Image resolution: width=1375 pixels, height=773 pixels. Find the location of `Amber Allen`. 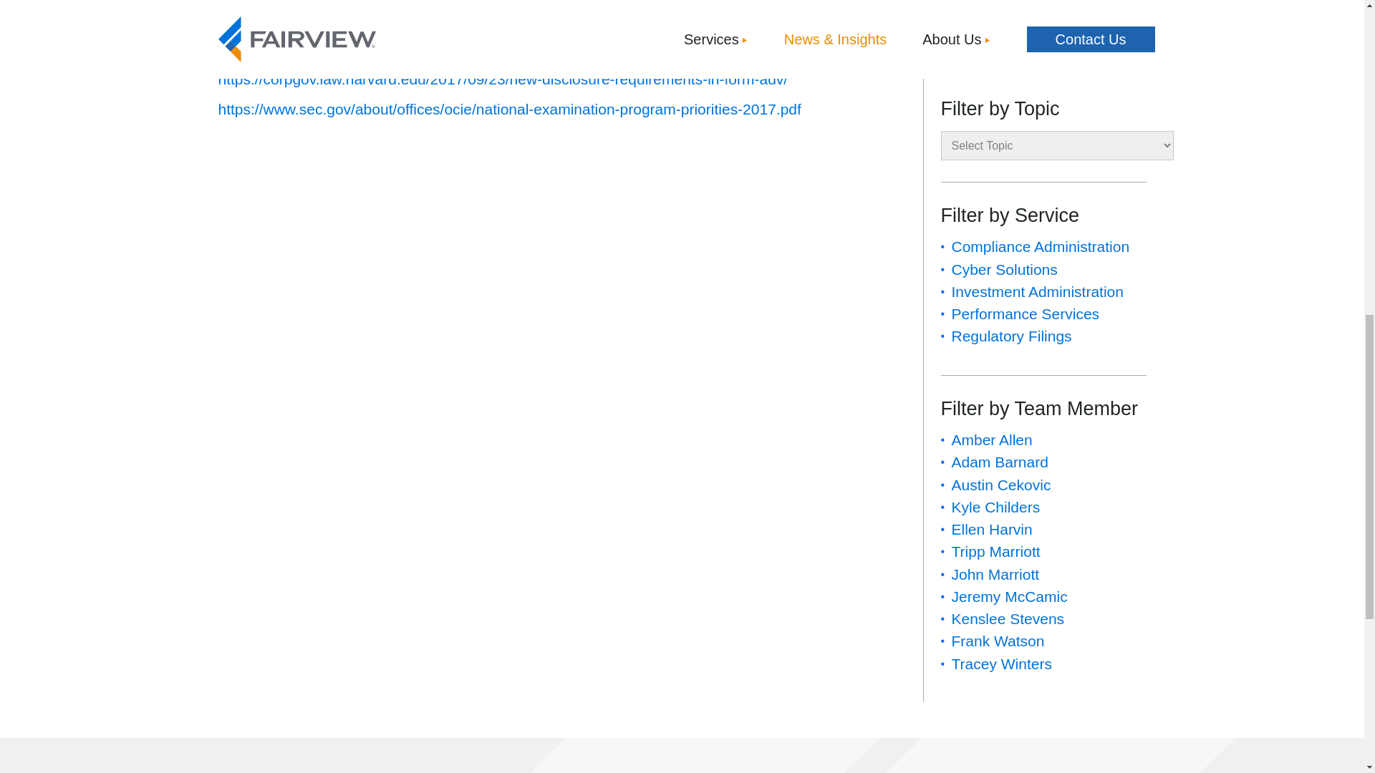

Amber Allen is located at coordinates (991, 439).